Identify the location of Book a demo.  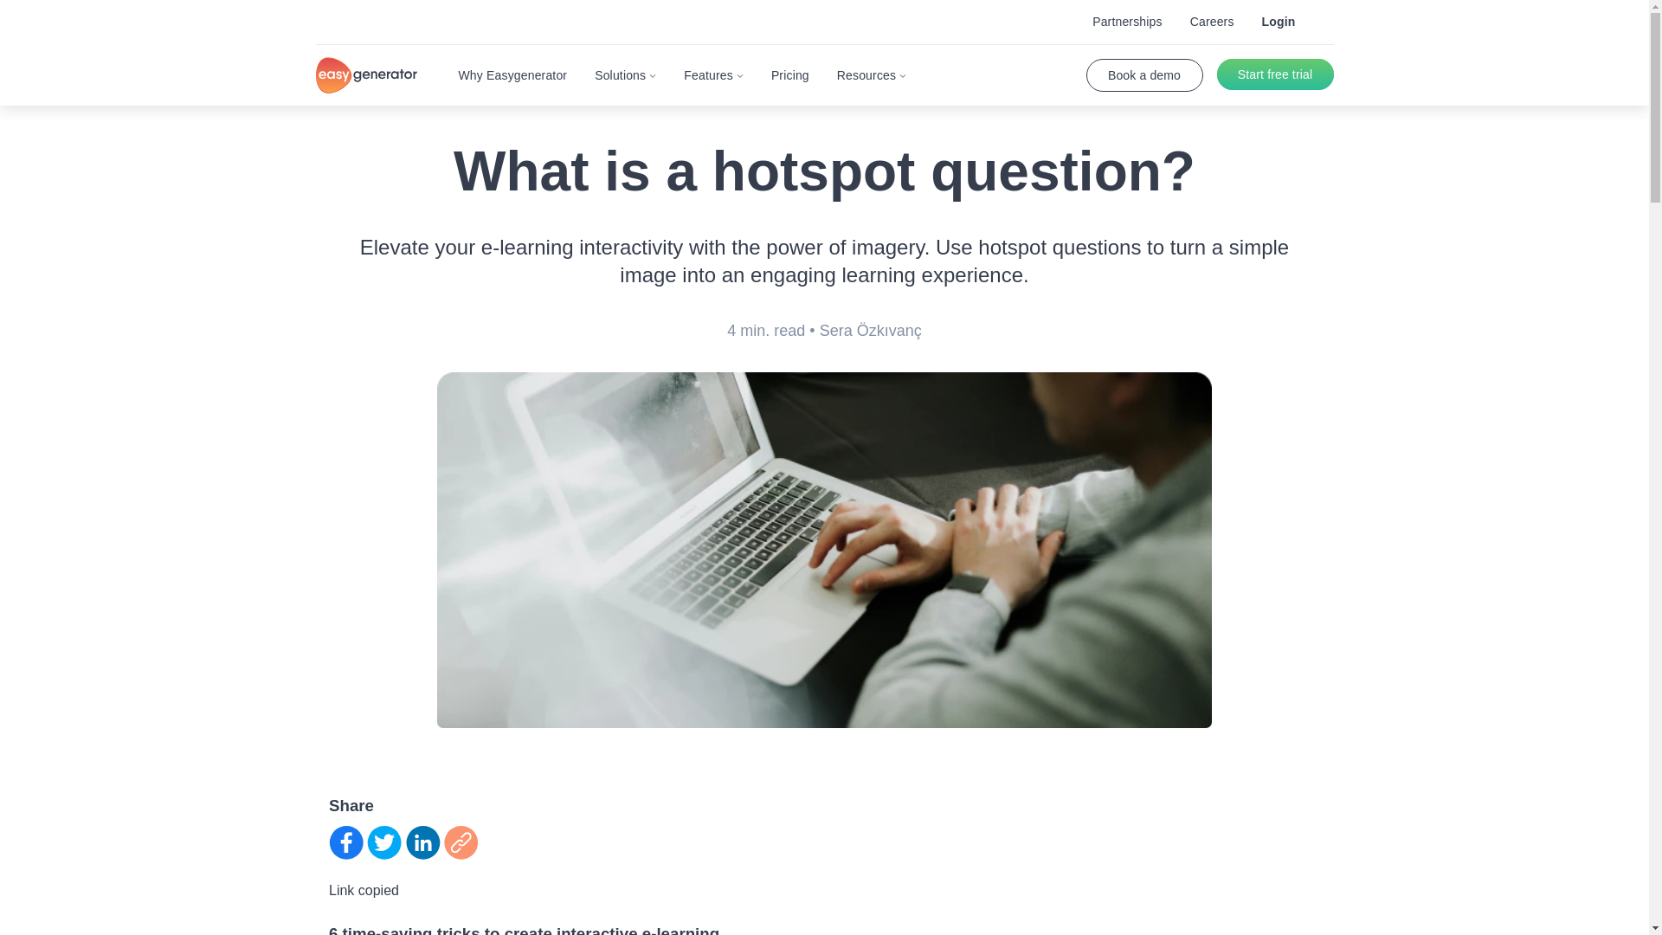
(1143, 74).